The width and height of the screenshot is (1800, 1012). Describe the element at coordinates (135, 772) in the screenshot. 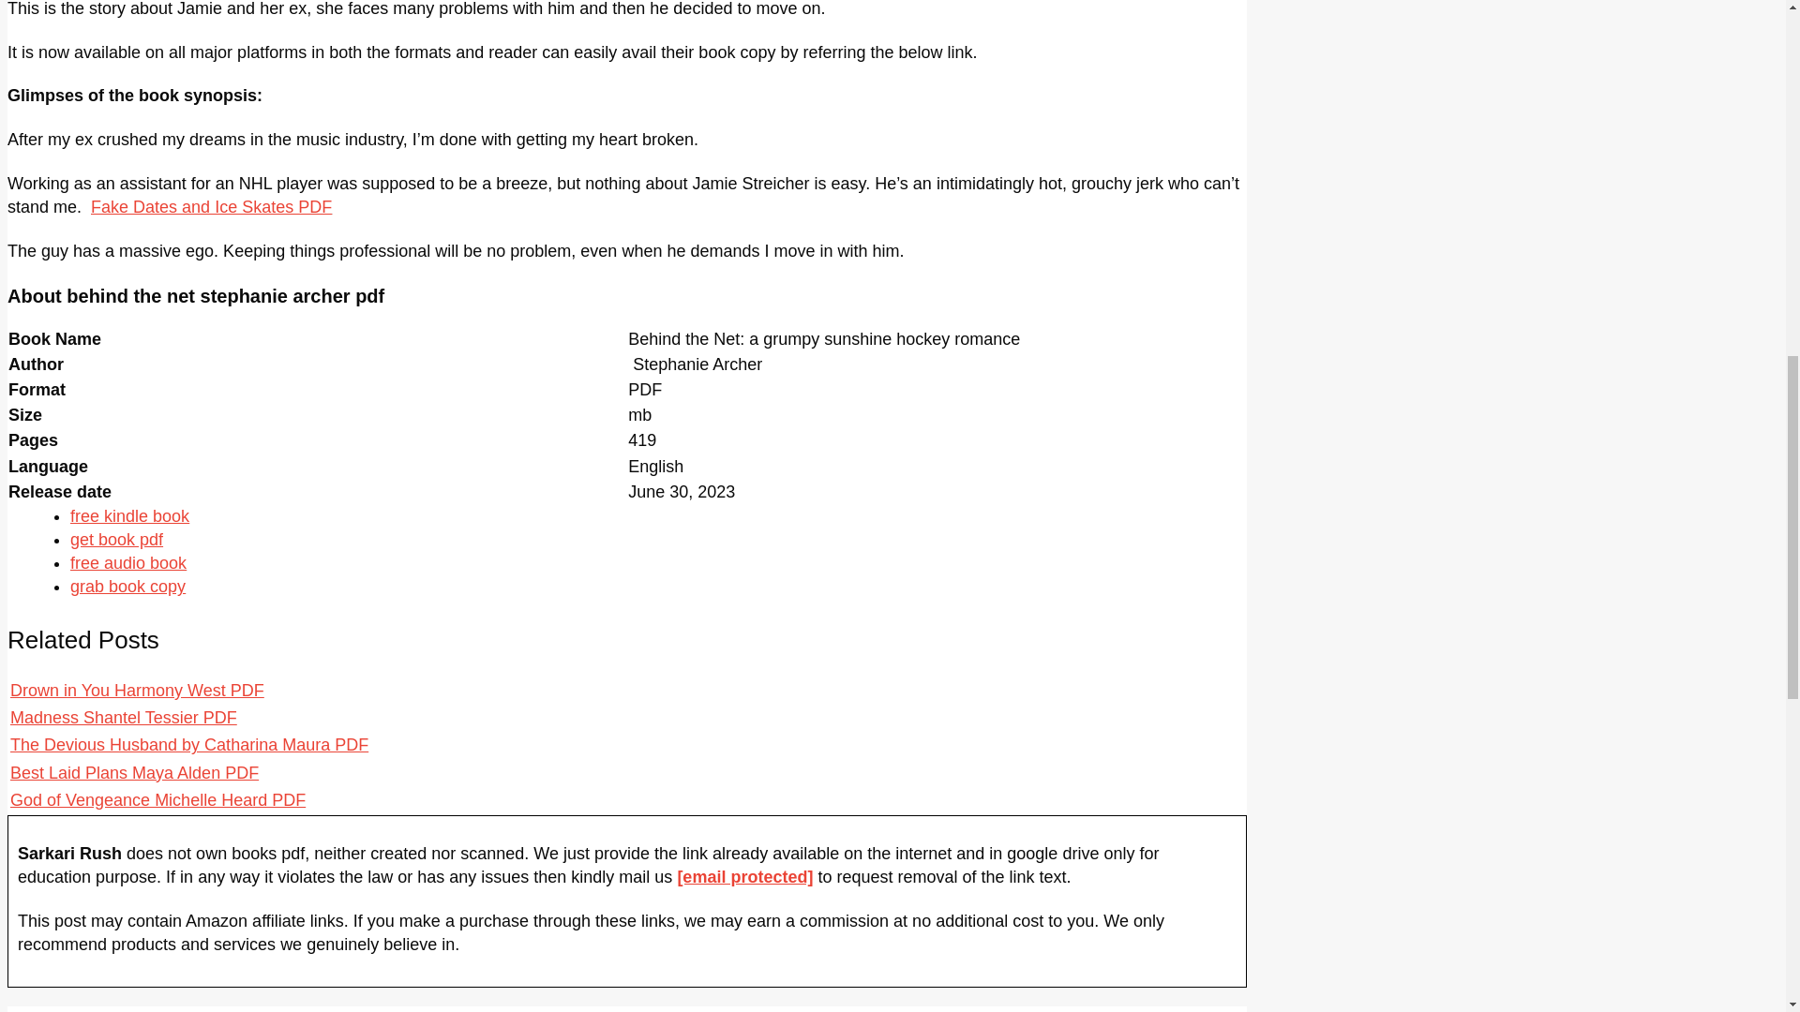

I see `Best Laid Plans Maya Alden PDF` at that location.